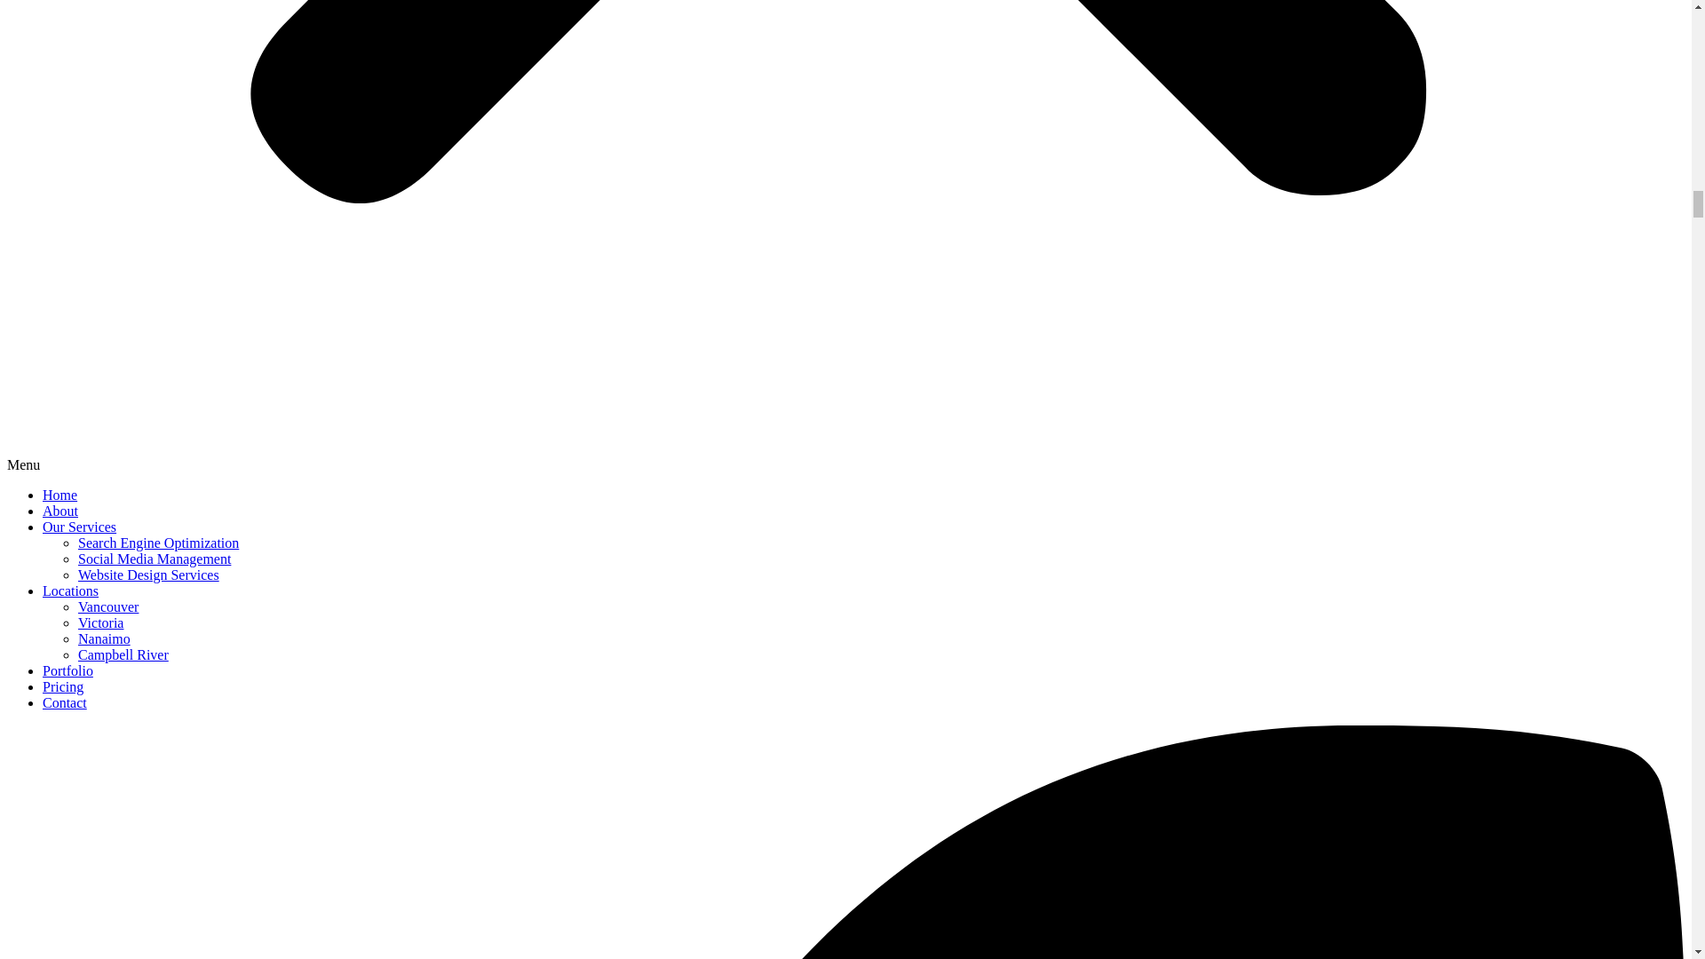 Image resolution: width=1705 pixels, height=959 pixels. I want to click on Portfolio, so click(67, 670).